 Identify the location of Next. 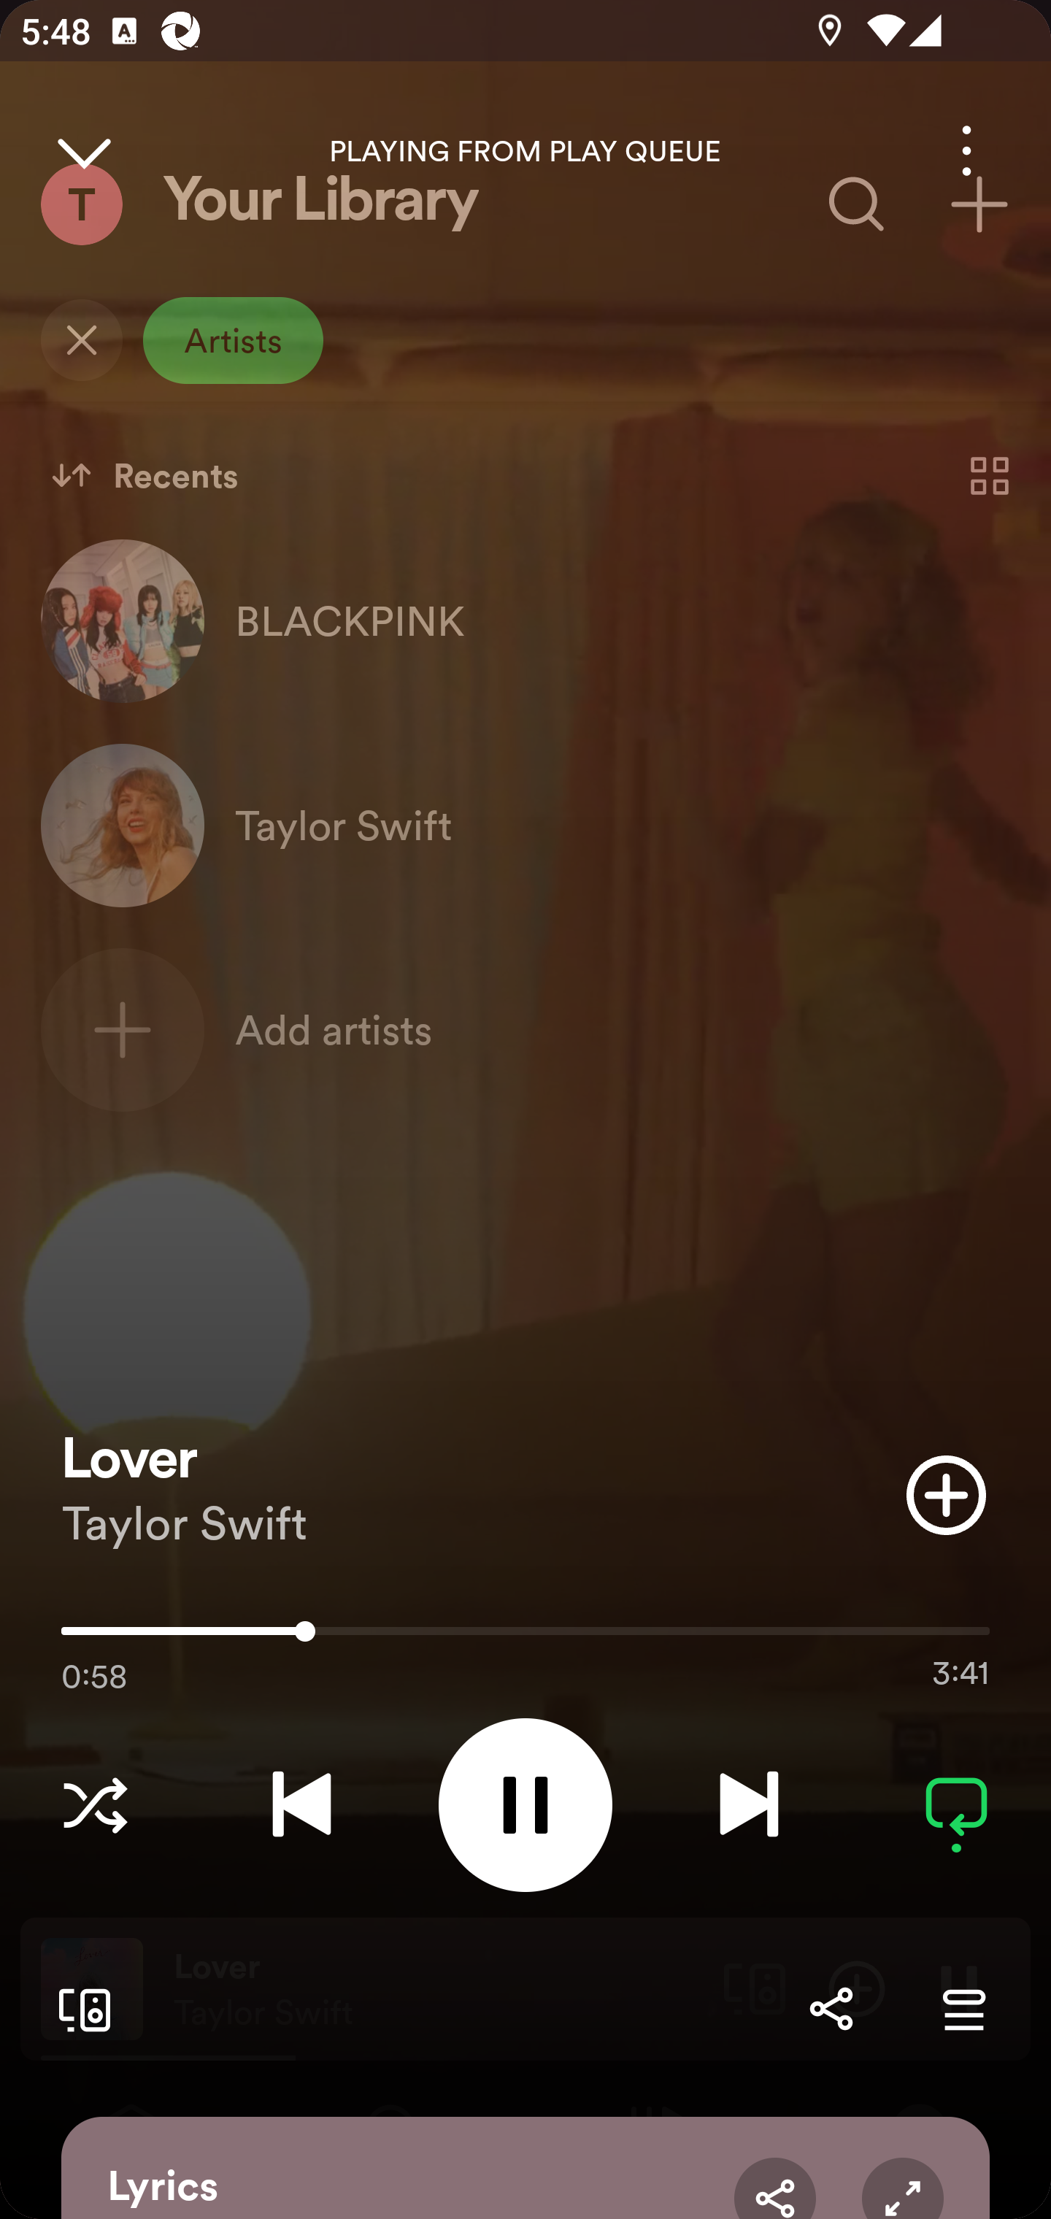
(749, 1804).